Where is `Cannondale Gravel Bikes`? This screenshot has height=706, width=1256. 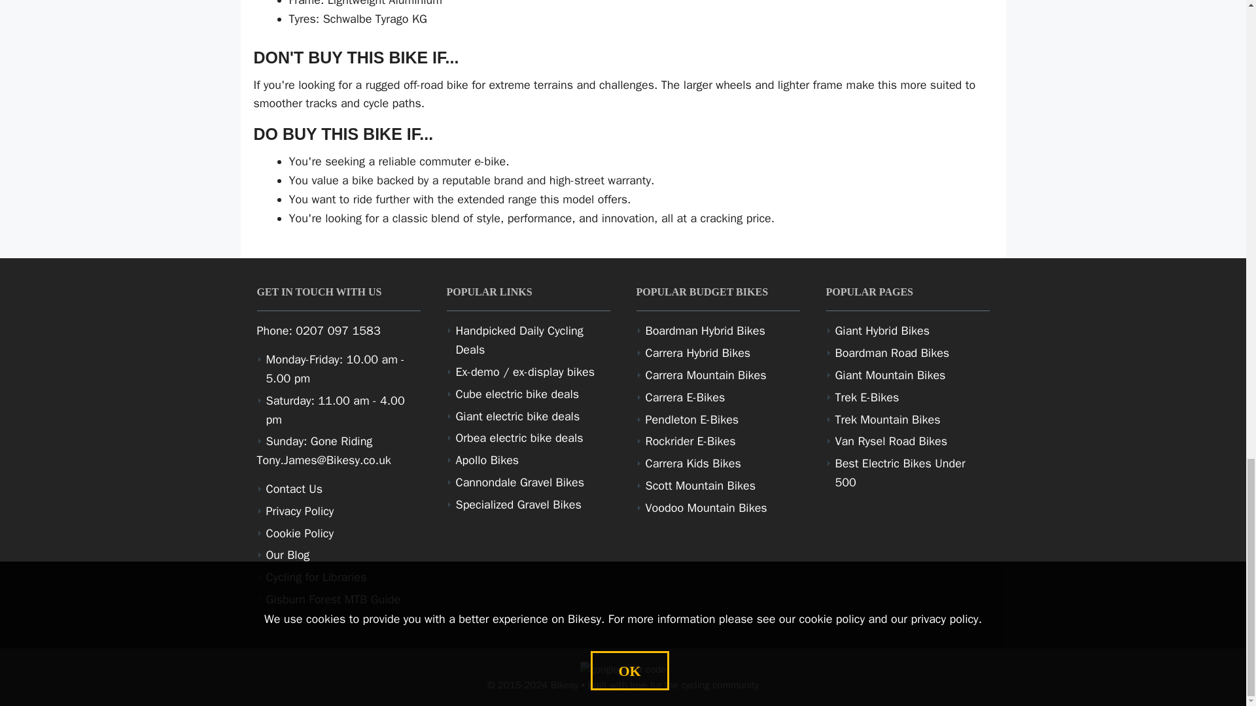
Cannondale Gravel Bikes is located at coordinates (519, 482).